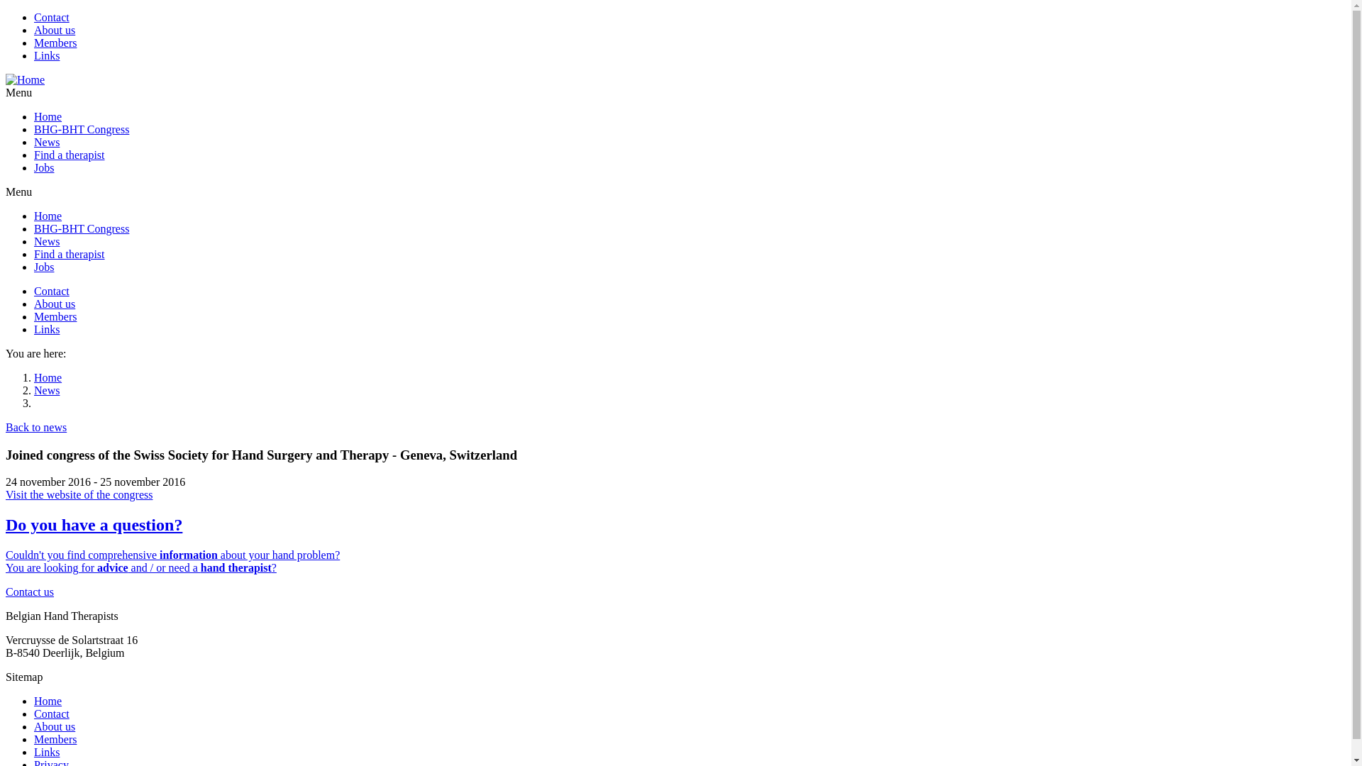 The height and width of the screenshot is (766, 1362). Describe the element at coordinates (70, 155) in the screenshot. I see `Find a therapist` at that location.